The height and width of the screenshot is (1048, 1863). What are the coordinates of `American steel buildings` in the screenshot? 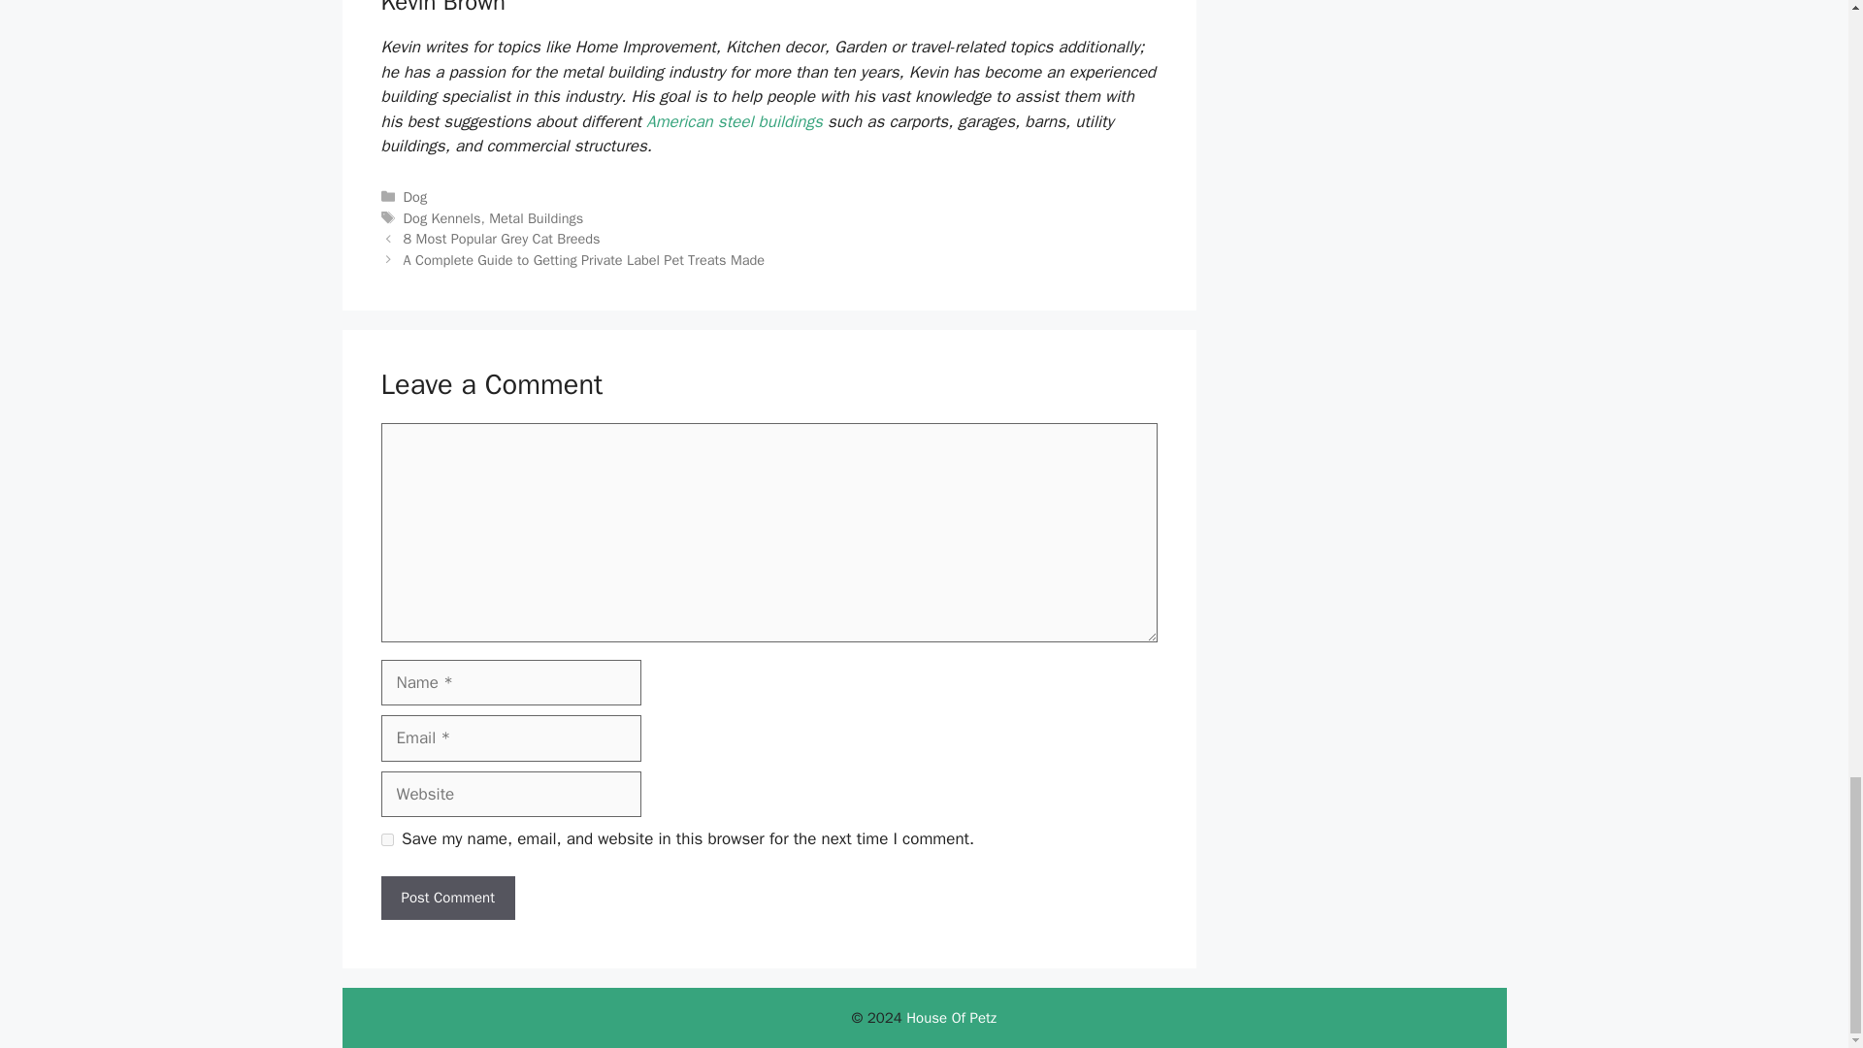 It's located at (735, 121).